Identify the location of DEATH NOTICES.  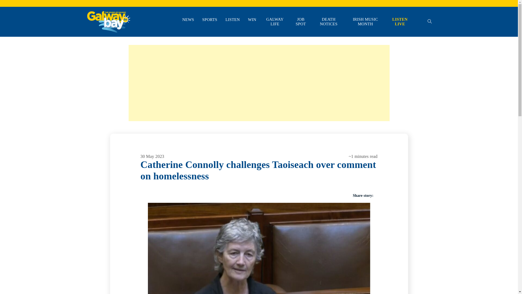
(329, 22).